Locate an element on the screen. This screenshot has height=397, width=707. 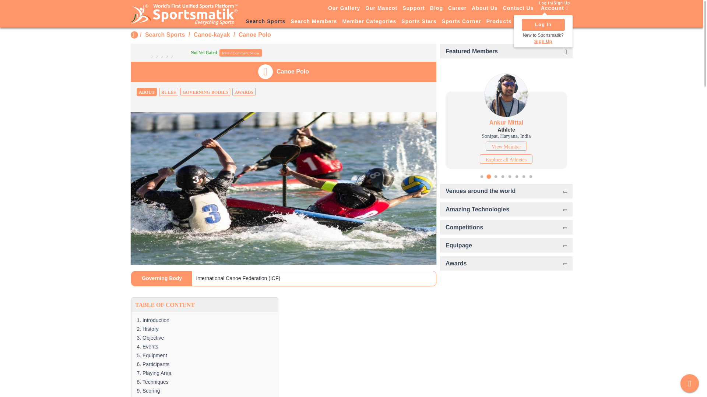
Sports Stars is located at coordinates (419, 22).